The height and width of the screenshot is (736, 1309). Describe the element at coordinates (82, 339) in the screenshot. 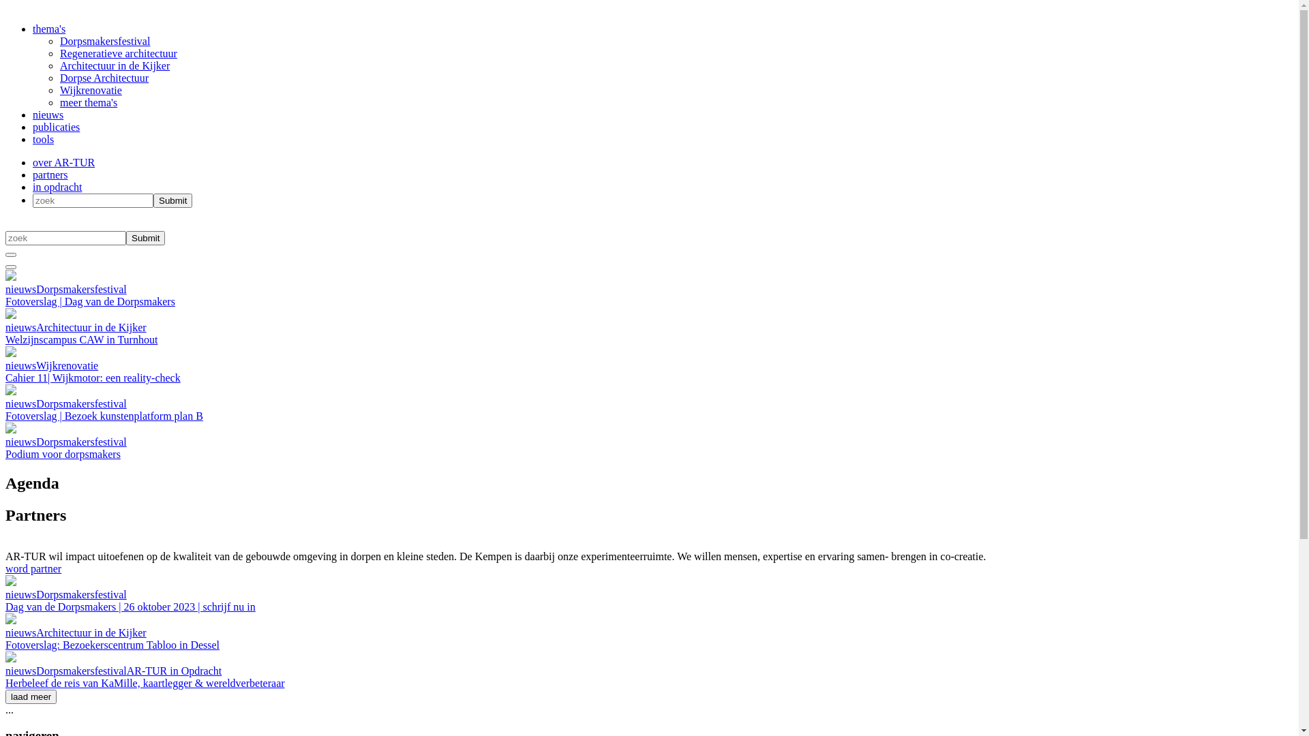

I see `Welzijnscampus CAW in Turnhout` at that location.